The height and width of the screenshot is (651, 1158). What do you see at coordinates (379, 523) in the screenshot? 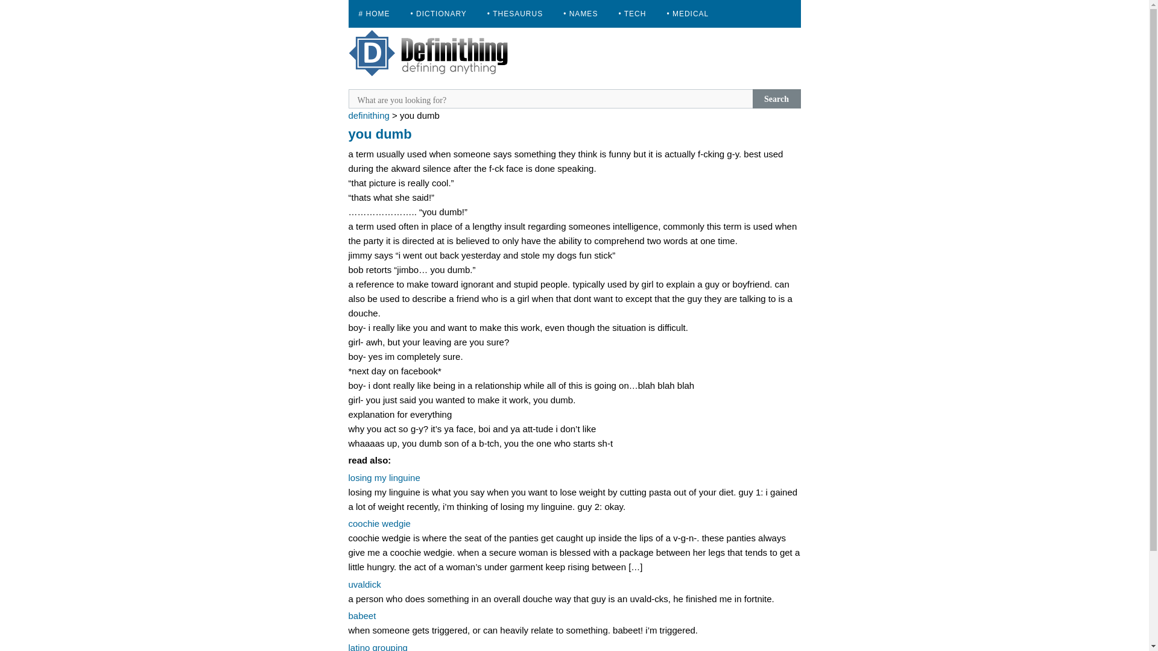
I see `coochie wedgie` at bounding box center [379, 523].